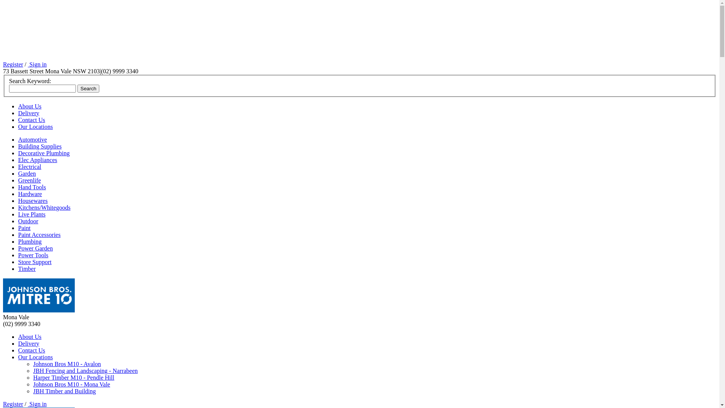  I want to click on Delivery, so click(29, 344).